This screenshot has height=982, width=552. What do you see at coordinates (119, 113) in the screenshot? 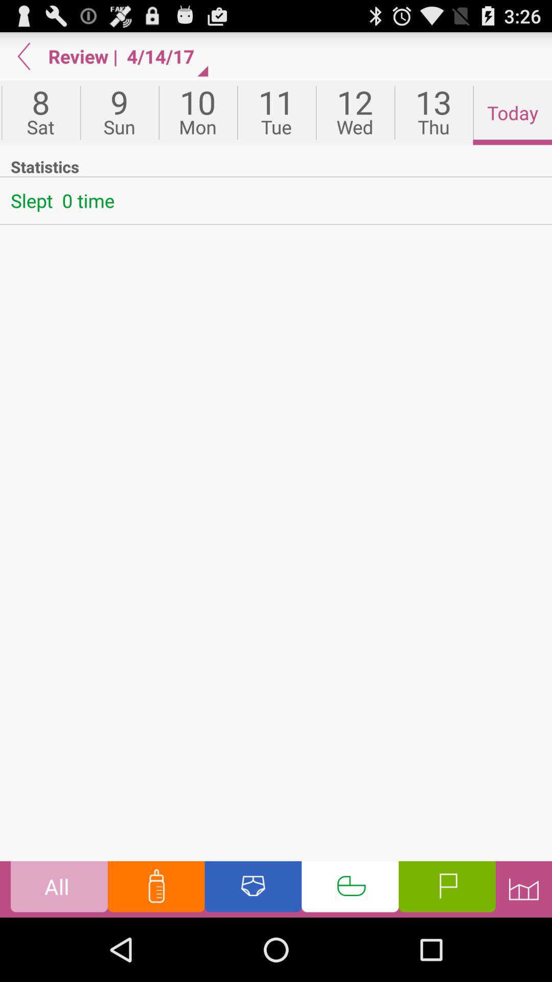
I see `tap the sun item` at bounding box center [119, 113].